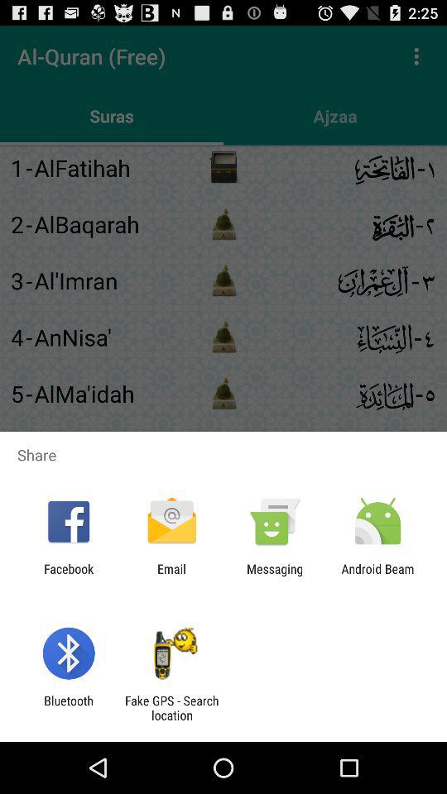 This screenshot has width=447, height=794. Describe the element at coordinates (171, 576) in the screenshot. I see `press the icon next to the messaging item` at that location.